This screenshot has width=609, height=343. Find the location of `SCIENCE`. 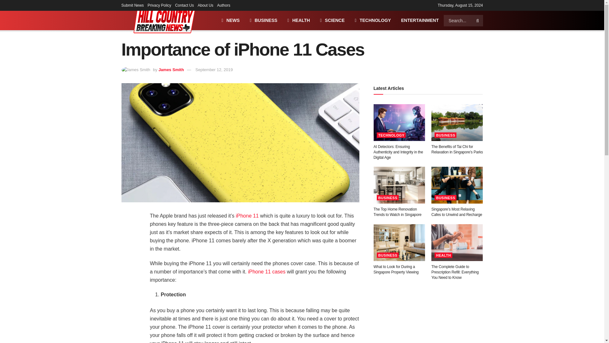

SCIENCE is located at coordinates (332, 20).